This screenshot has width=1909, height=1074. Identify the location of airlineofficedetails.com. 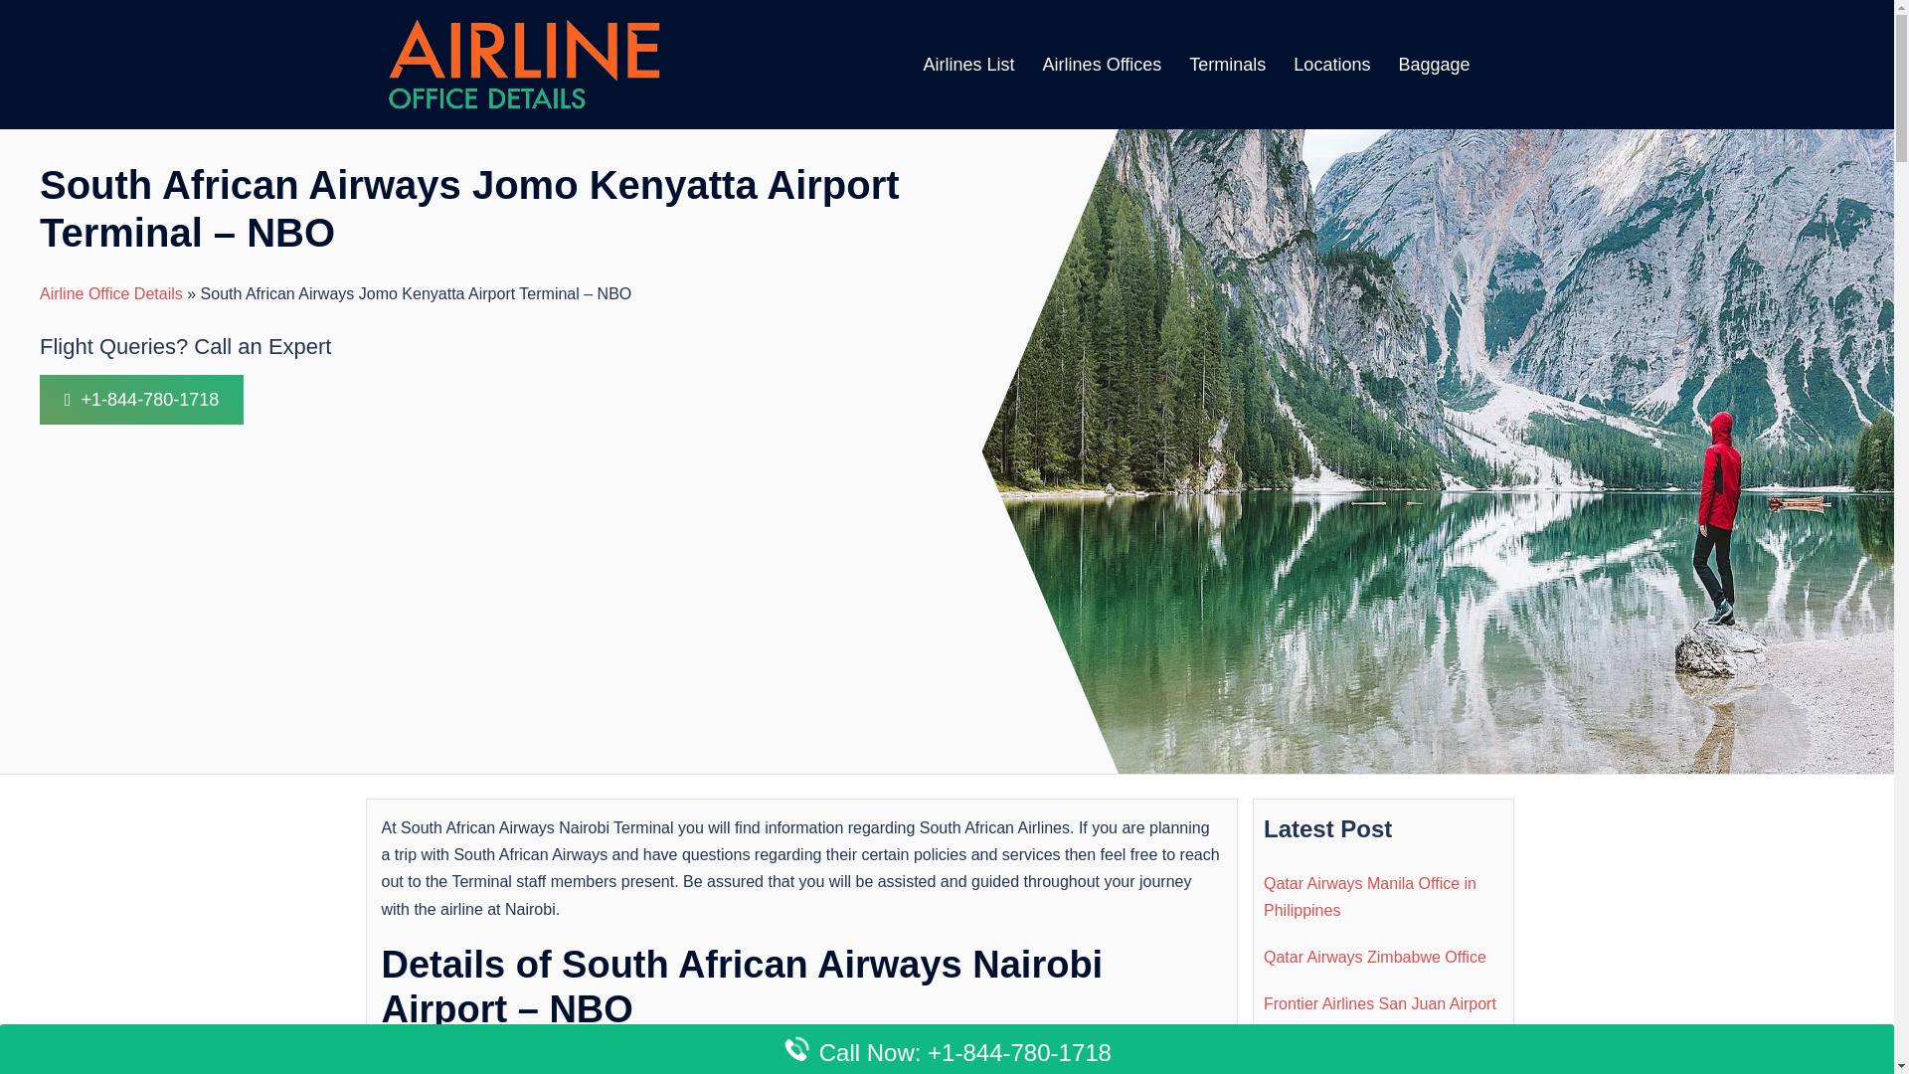
(521, 64).